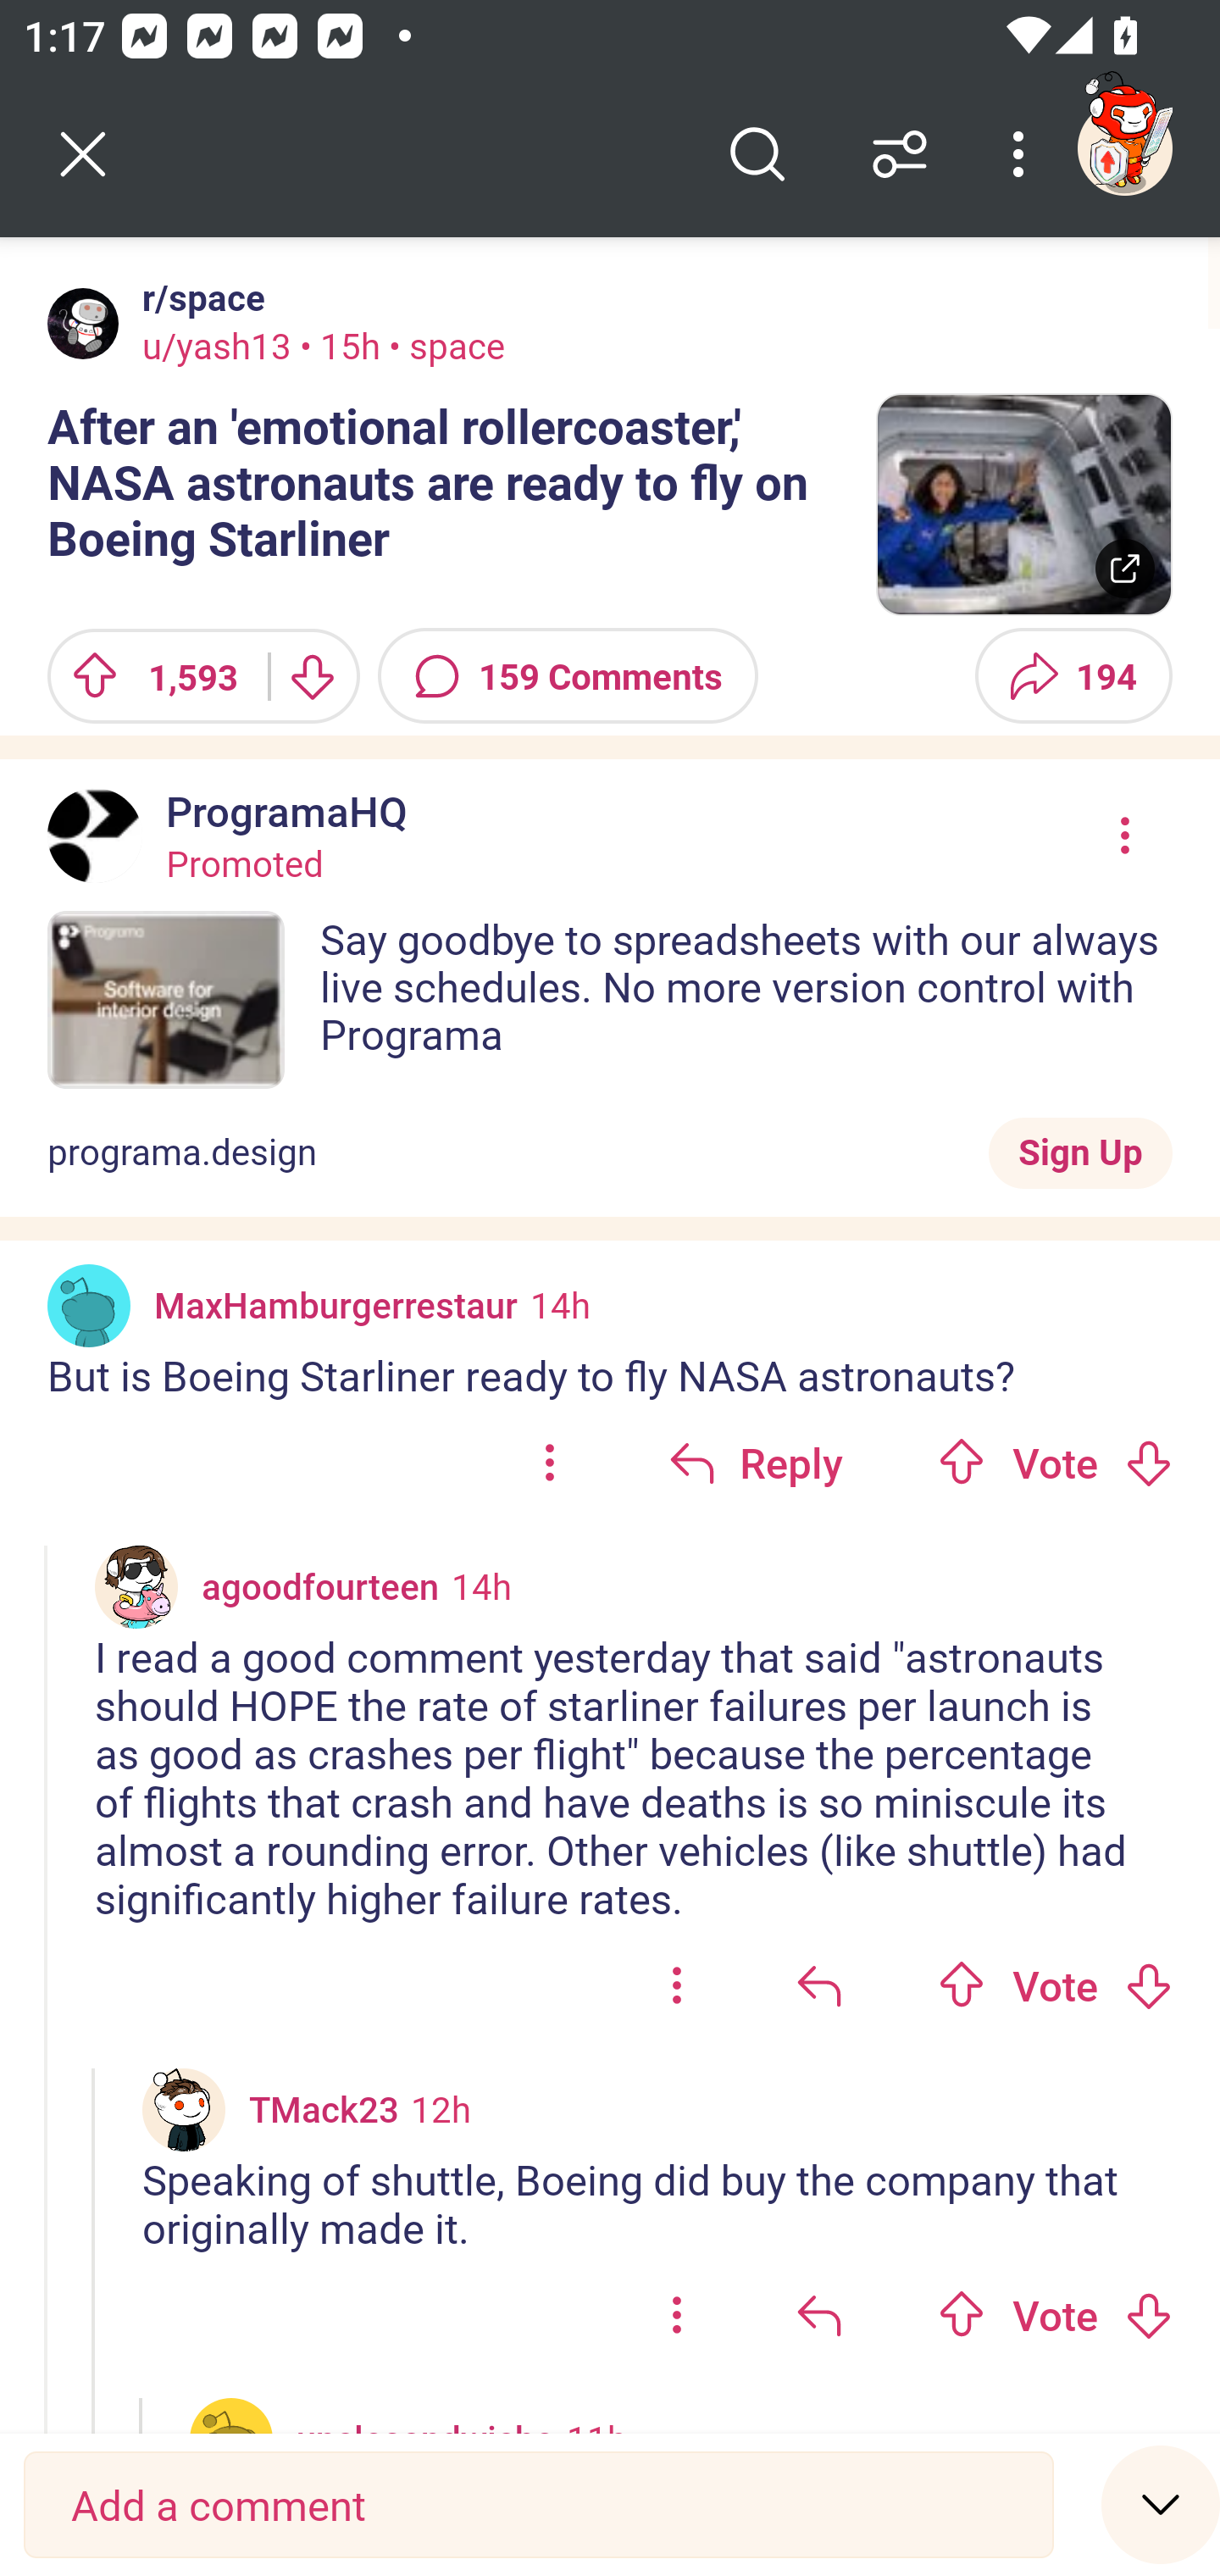 This screenshot has height=2576, width=1220. I want to click on Upvote 1,593, so click(146, 676).